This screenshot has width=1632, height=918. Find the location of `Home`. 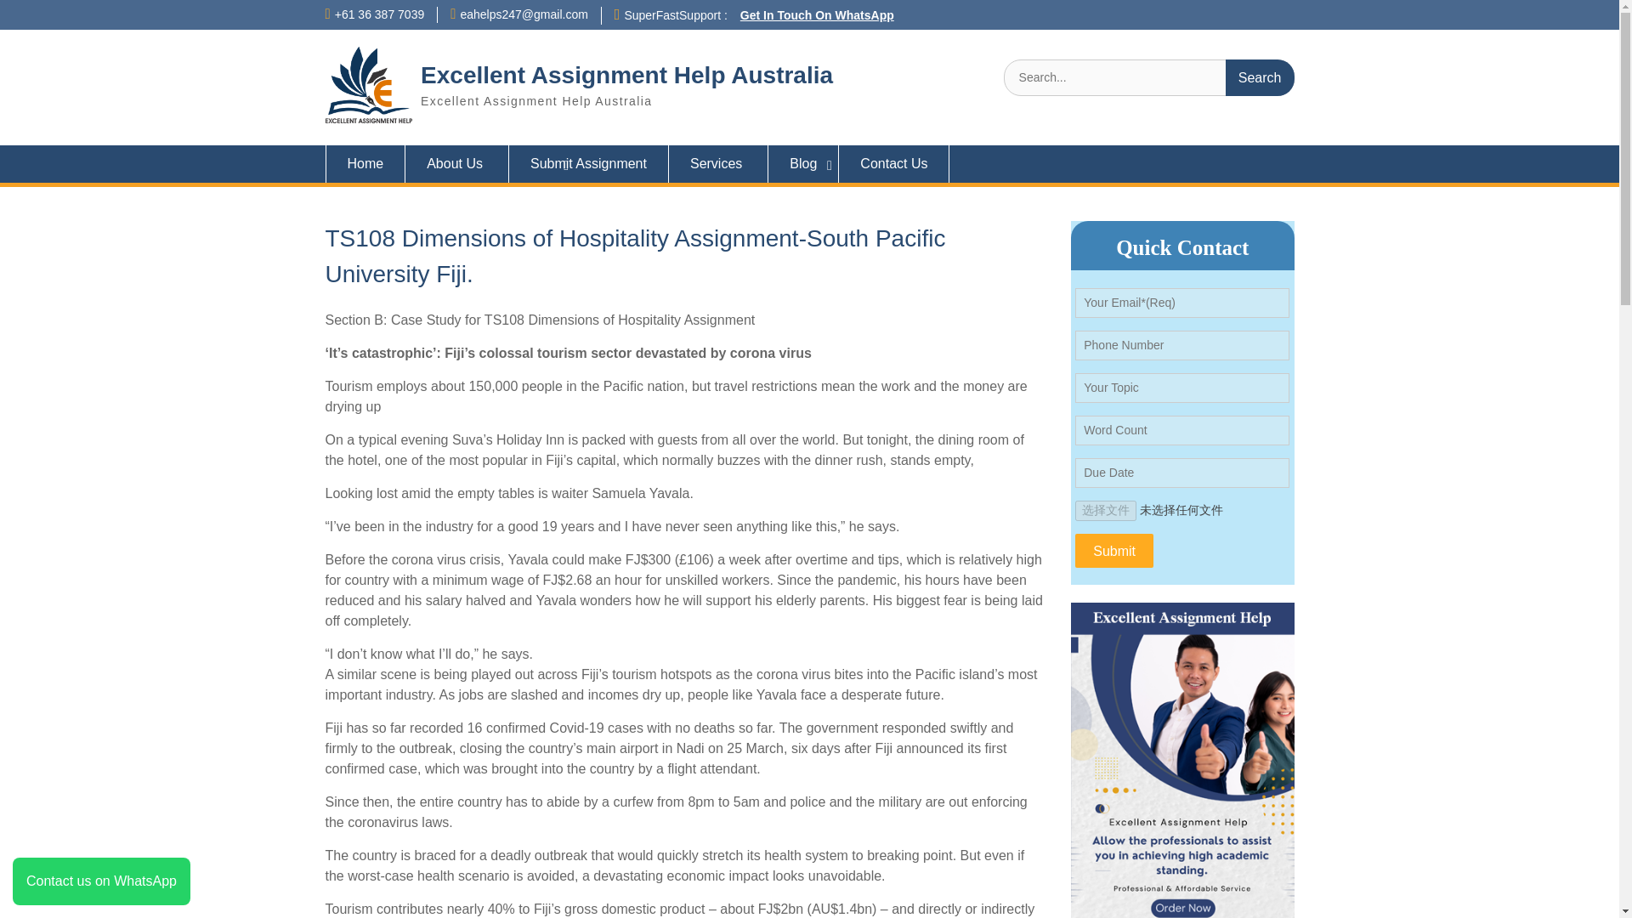

Home is located at coordinates (365, 163).